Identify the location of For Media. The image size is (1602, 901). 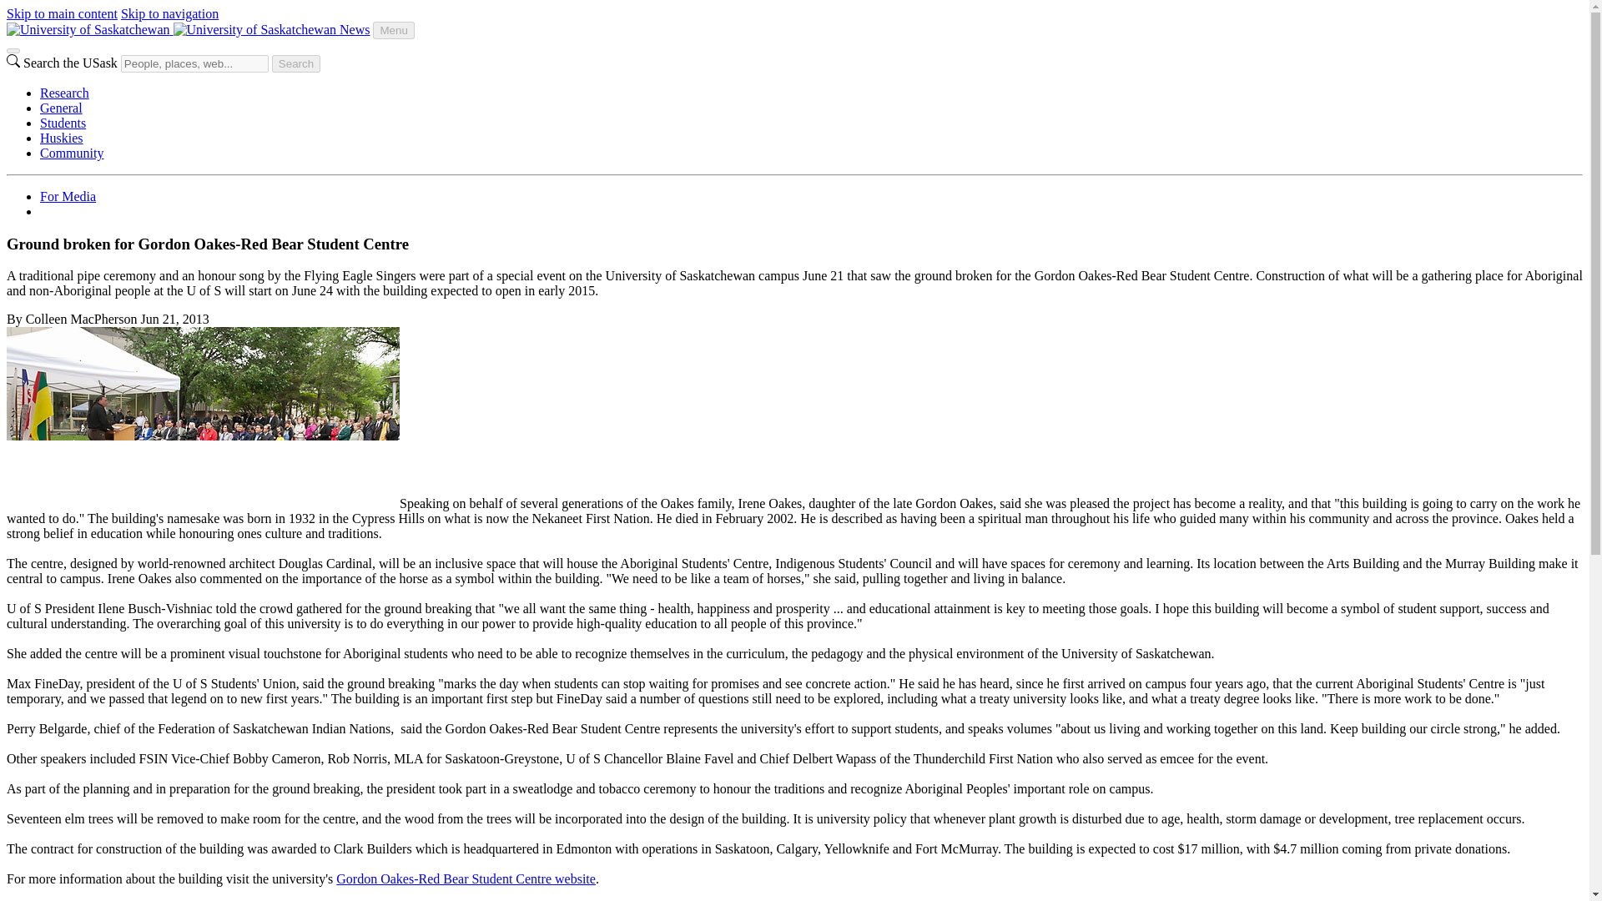
(68, 196).